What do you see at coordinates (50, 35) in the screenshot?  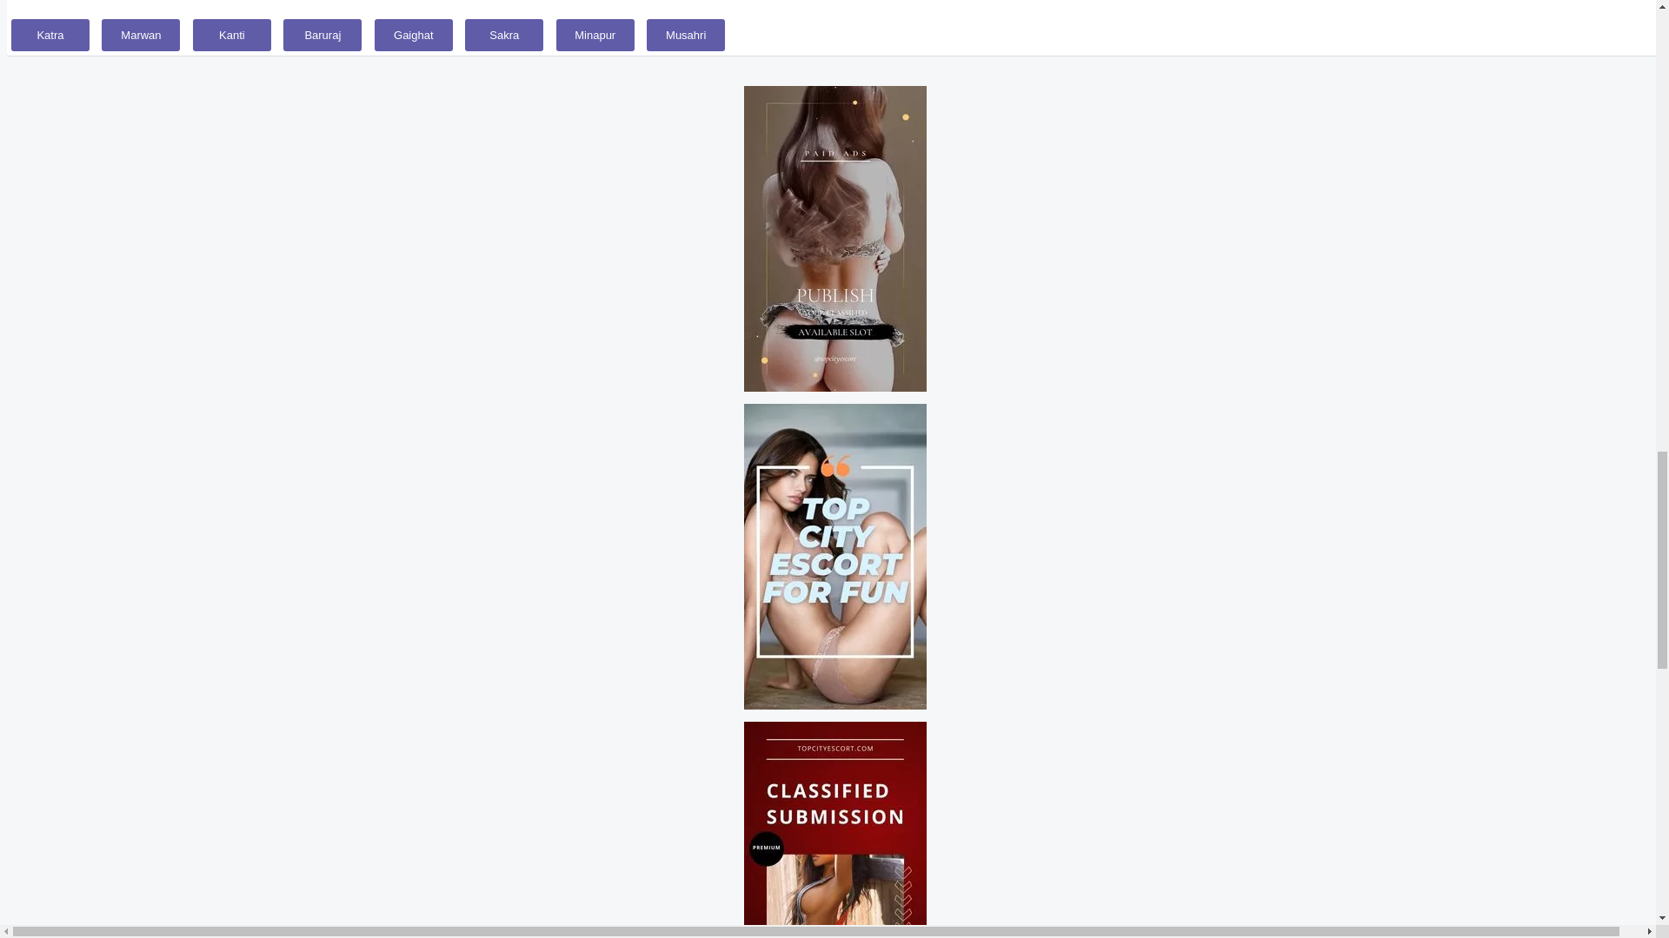 I see `Katra` at bounding box center [50, 35].